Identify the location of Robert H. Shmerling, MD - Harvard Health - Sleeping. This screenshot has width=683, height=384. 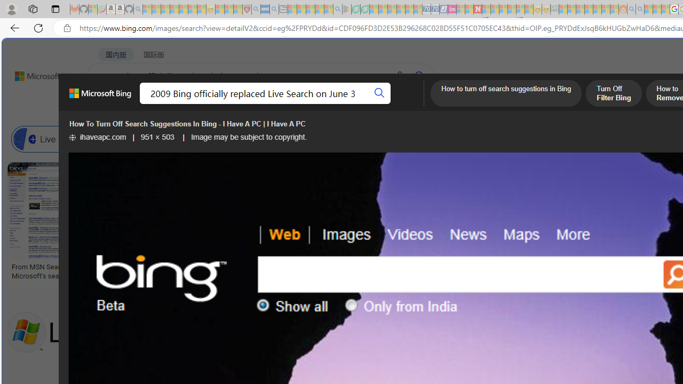
(247, 10).